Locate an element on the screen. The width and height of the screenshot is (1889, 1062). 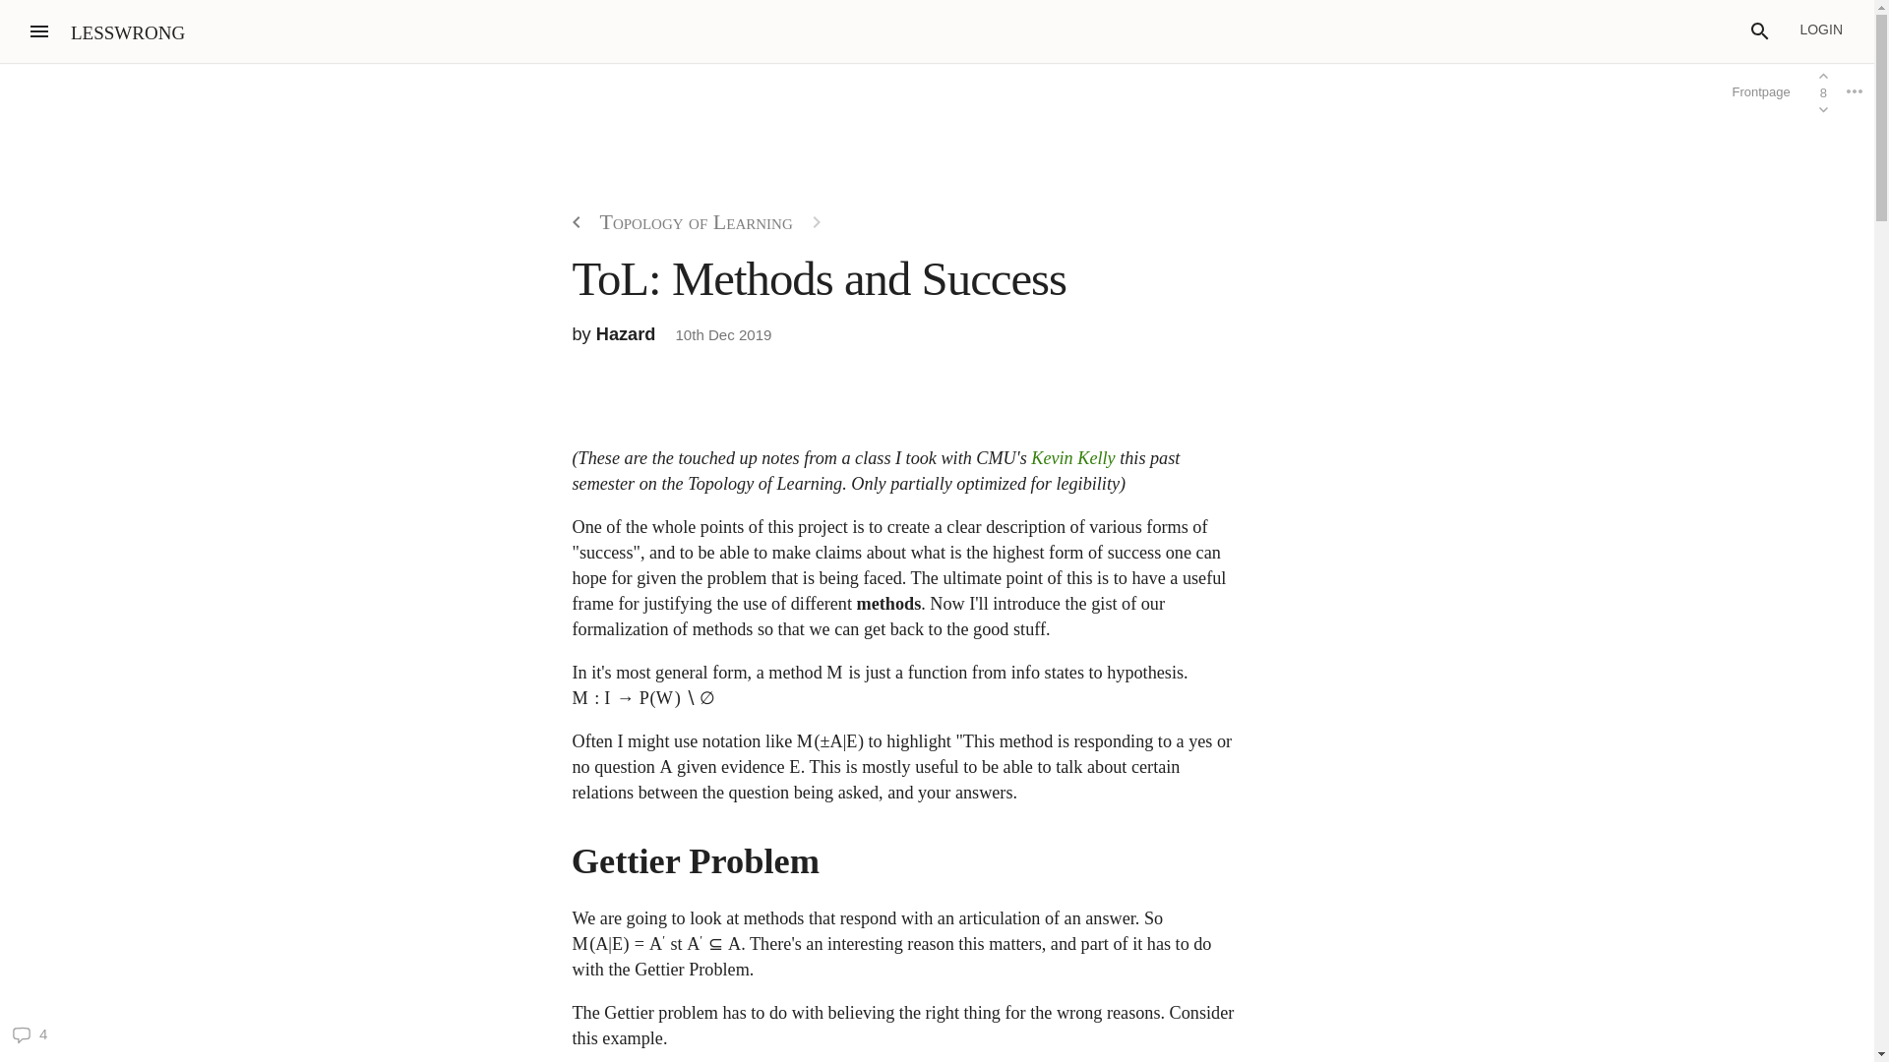
Hazard is located at coordinates (626, 334).